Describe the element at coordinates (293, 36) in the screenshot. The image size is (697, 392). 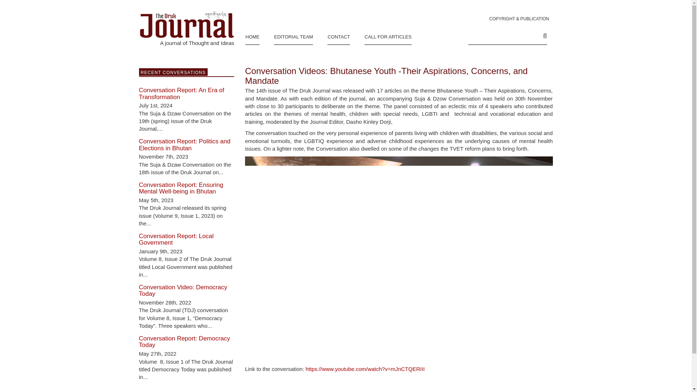
I see `Editorial Team` at that location.